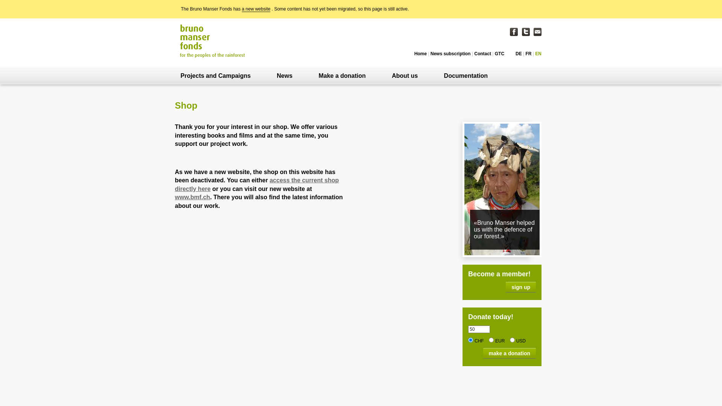 Image resolution: width=722 pixels, height=406 pixels. What do you see at coordinates (256, 9) in the screenshot?
I see `a new website` at bounding box center [256, 9].